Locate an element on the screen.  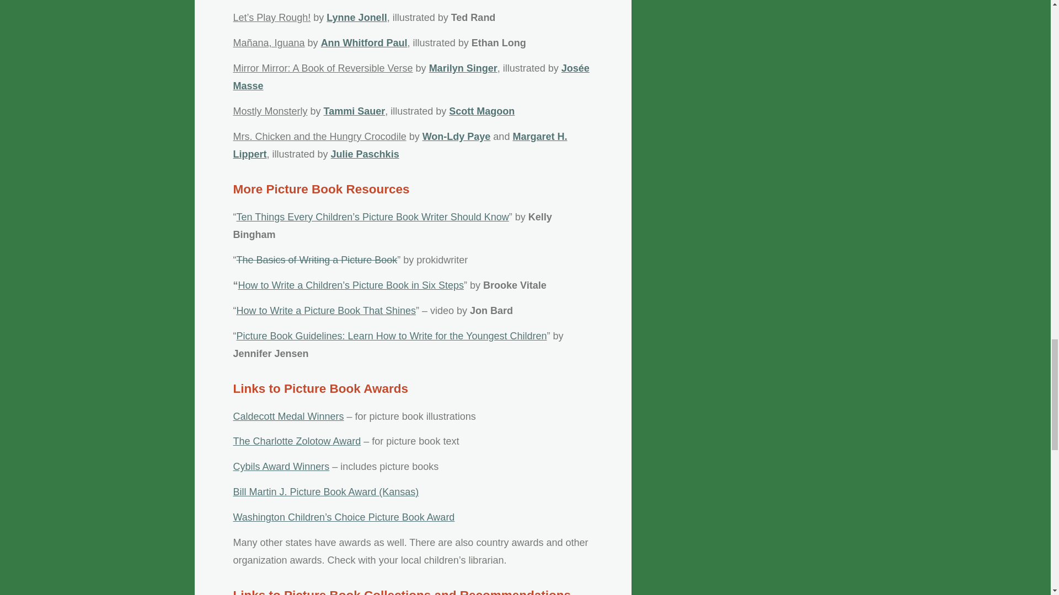
Julie Paschkis is located at coordinates (365, 154).